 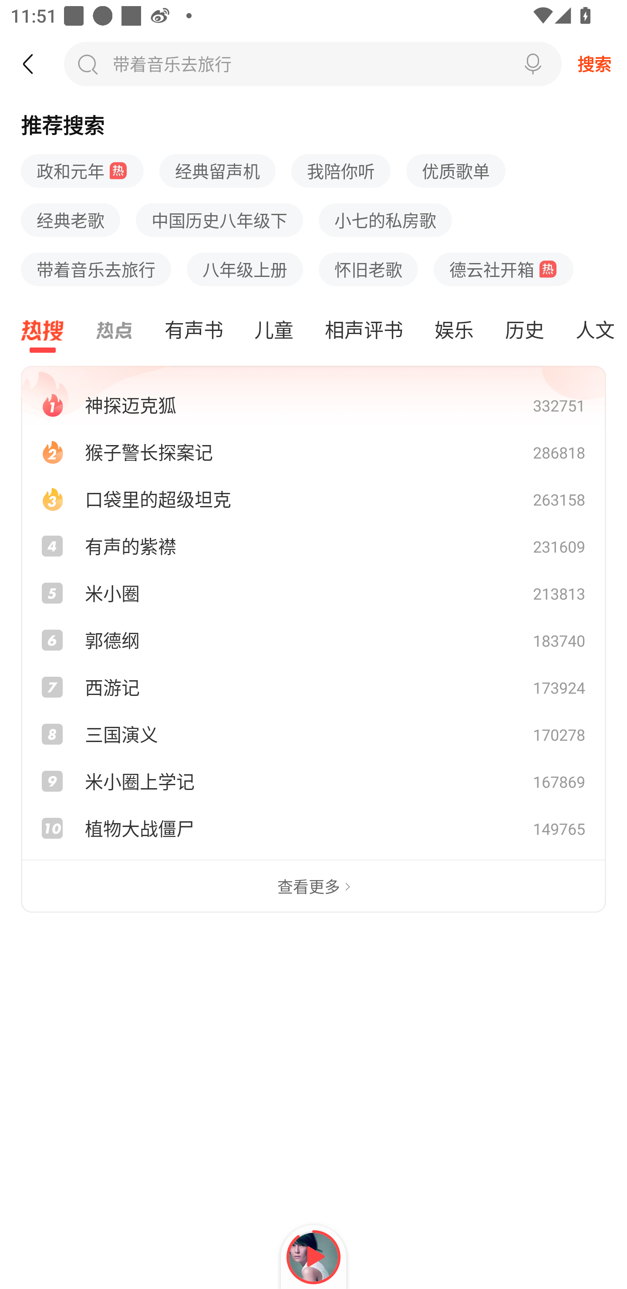 I want to click on 历史, so click(x=524, y=330).